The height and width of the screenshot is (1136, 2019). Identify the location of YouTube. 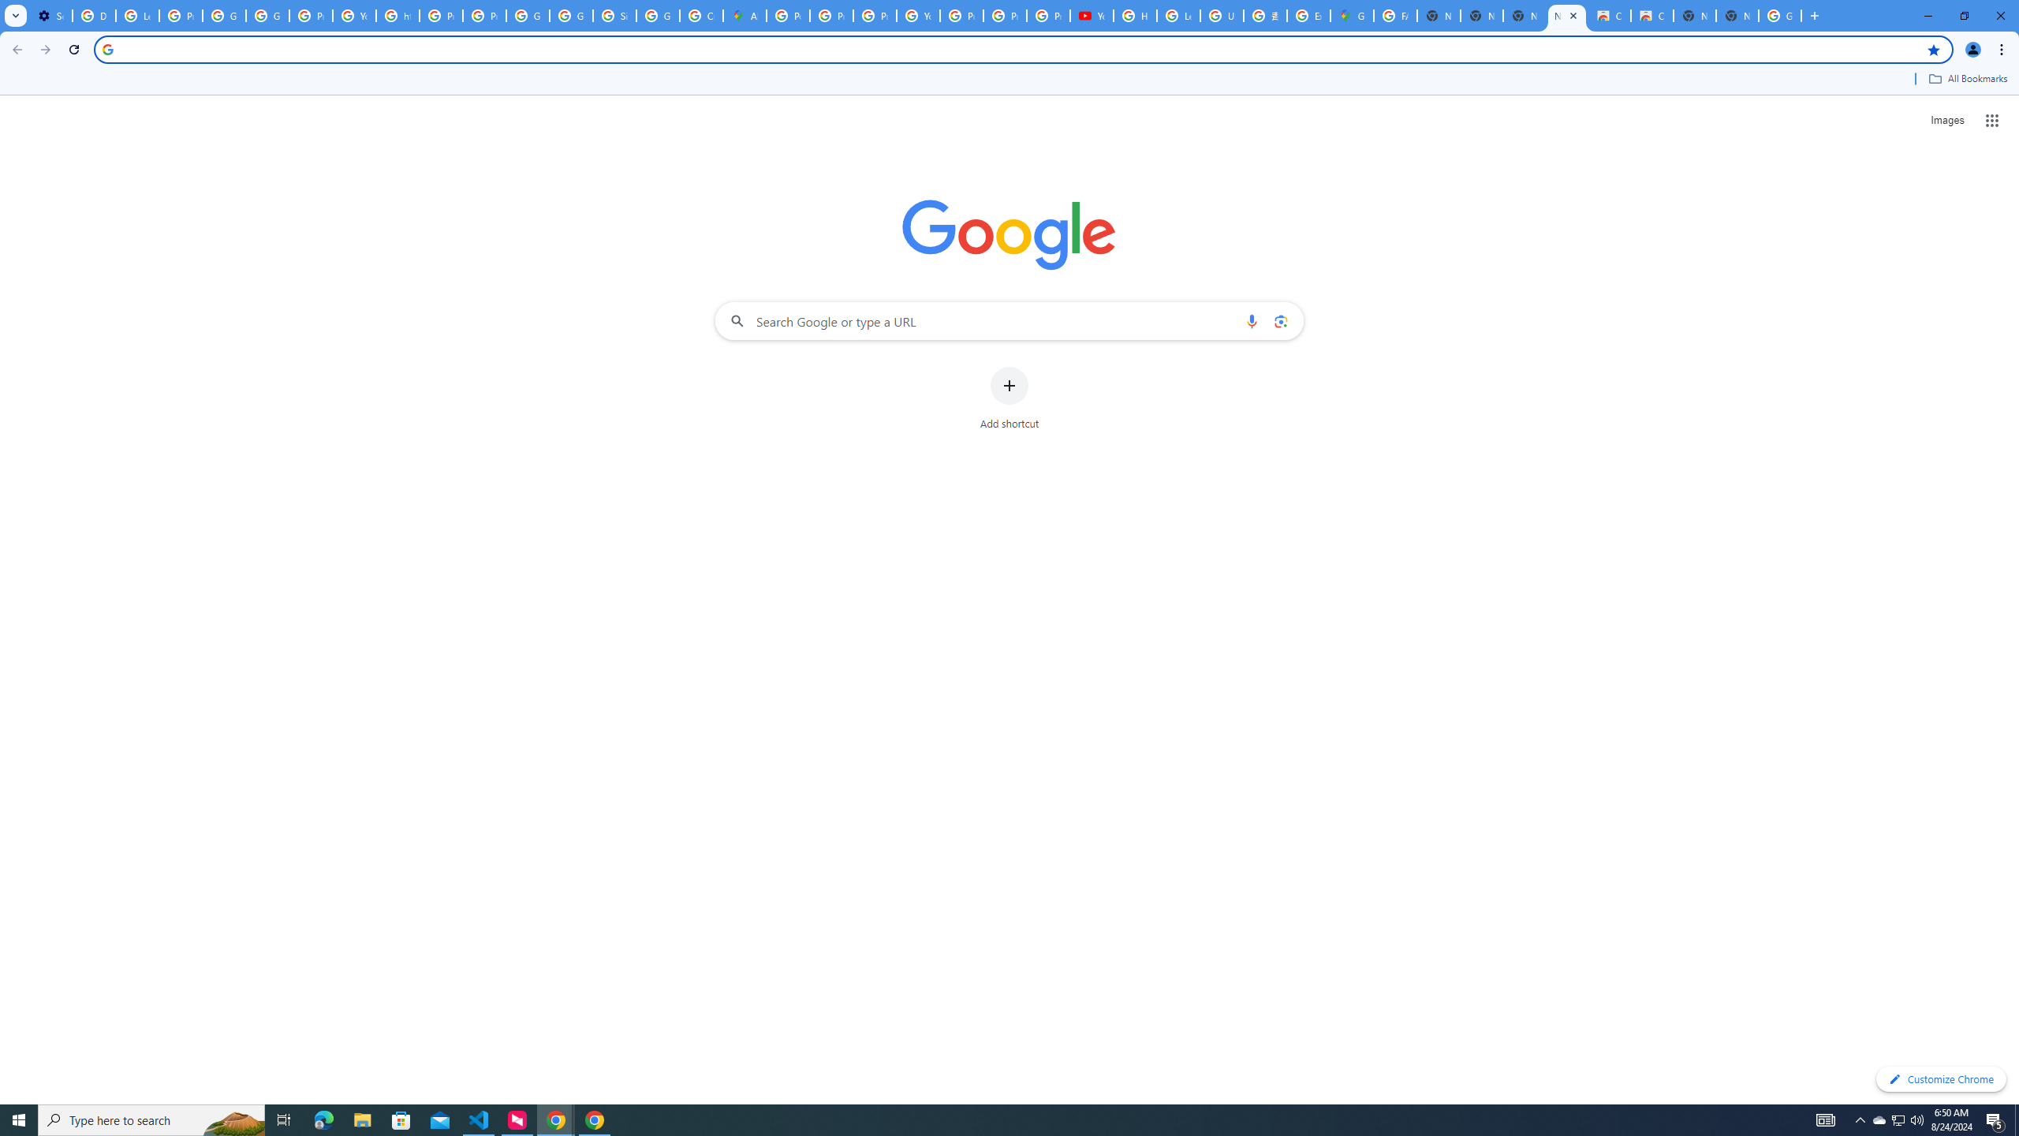
(354, 16).